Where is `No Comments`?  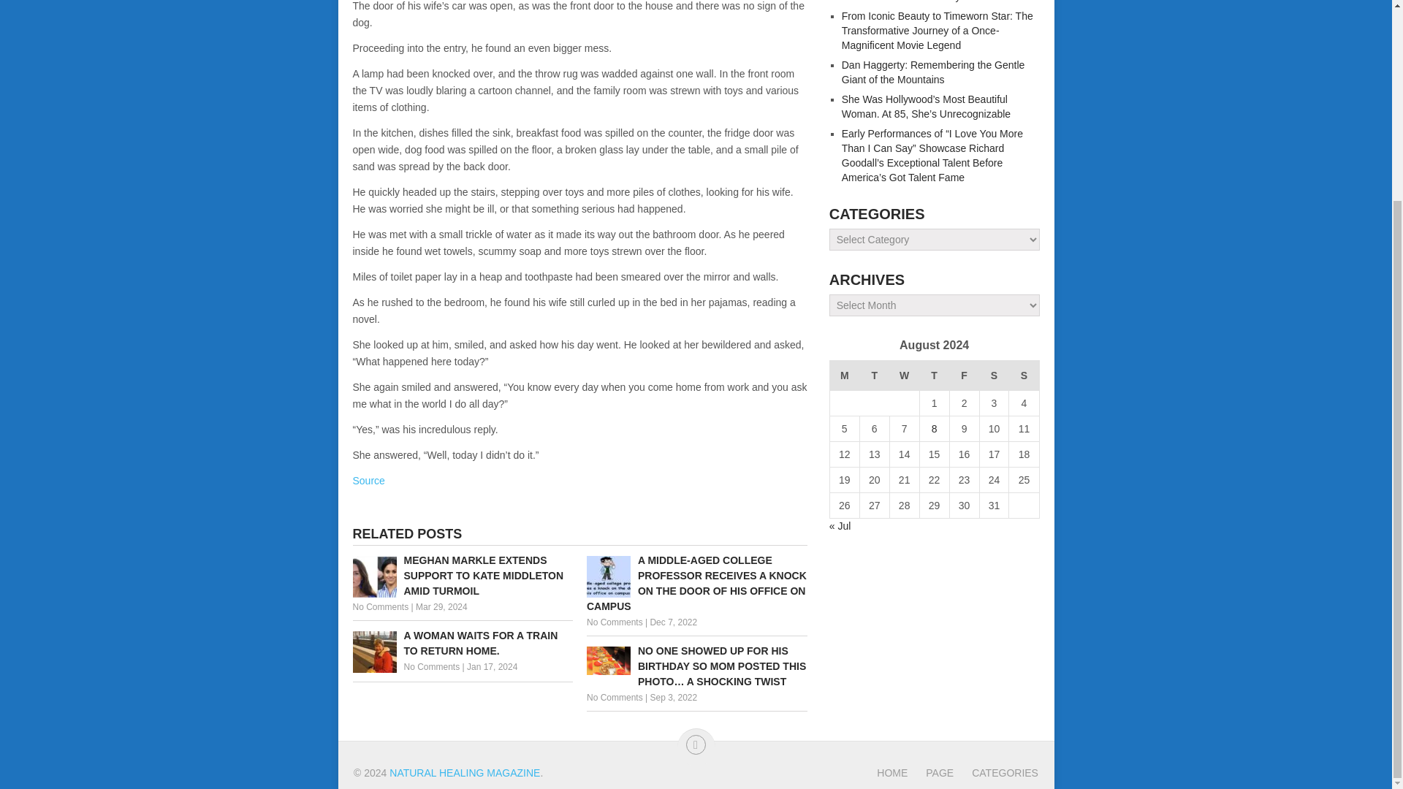
No Comments is located at coordinates (614, 622).